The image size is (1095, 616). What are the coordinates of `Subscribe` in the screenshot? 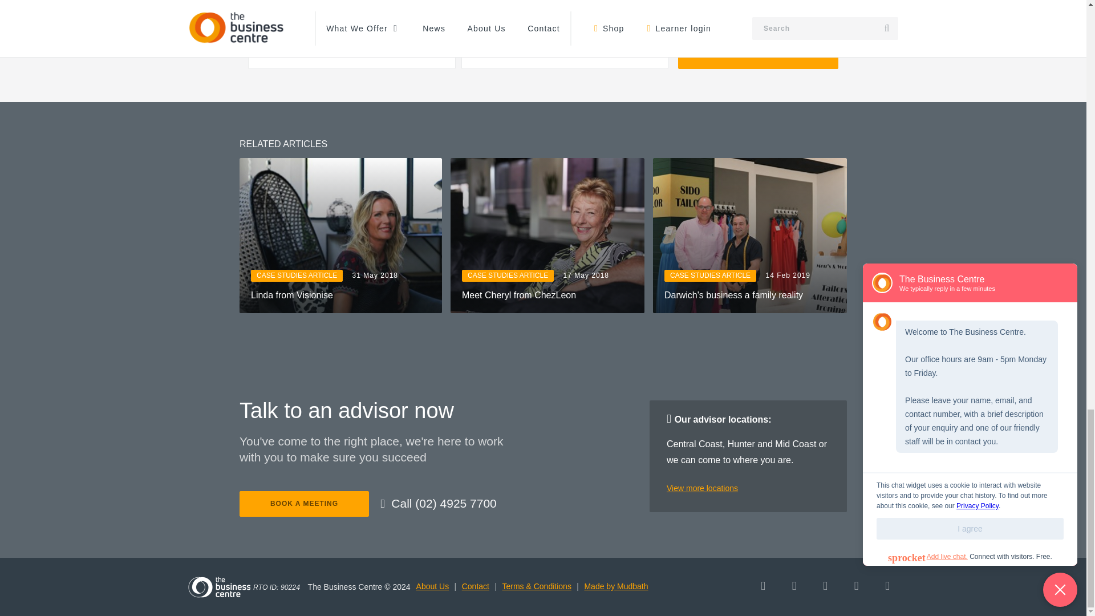 It's located at (758, 47).